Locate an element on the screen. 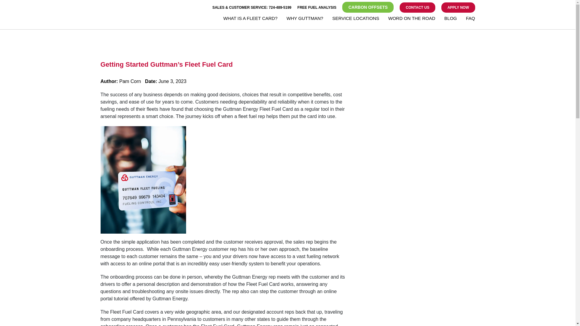 This screenshot has height=326, width=580. FREE FUEL ANALYSIS is located at coordinates (317, 8).